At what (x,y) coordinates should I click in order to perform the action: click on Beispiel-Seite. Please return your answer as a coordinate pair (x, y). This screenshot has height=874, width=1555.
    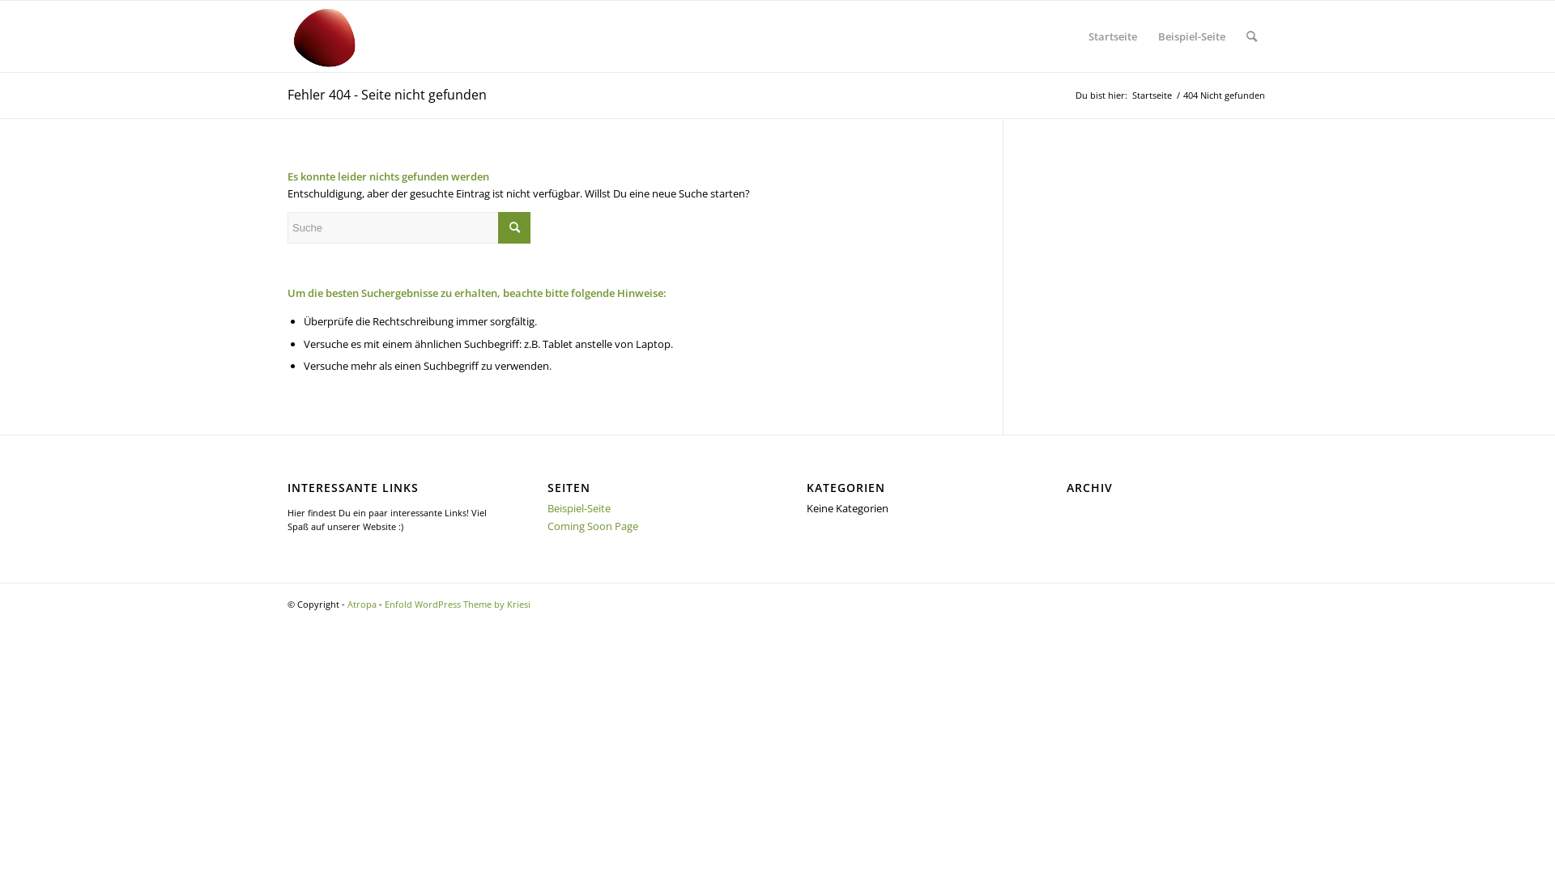
    Looking at the image, I should click on (1192, 36).